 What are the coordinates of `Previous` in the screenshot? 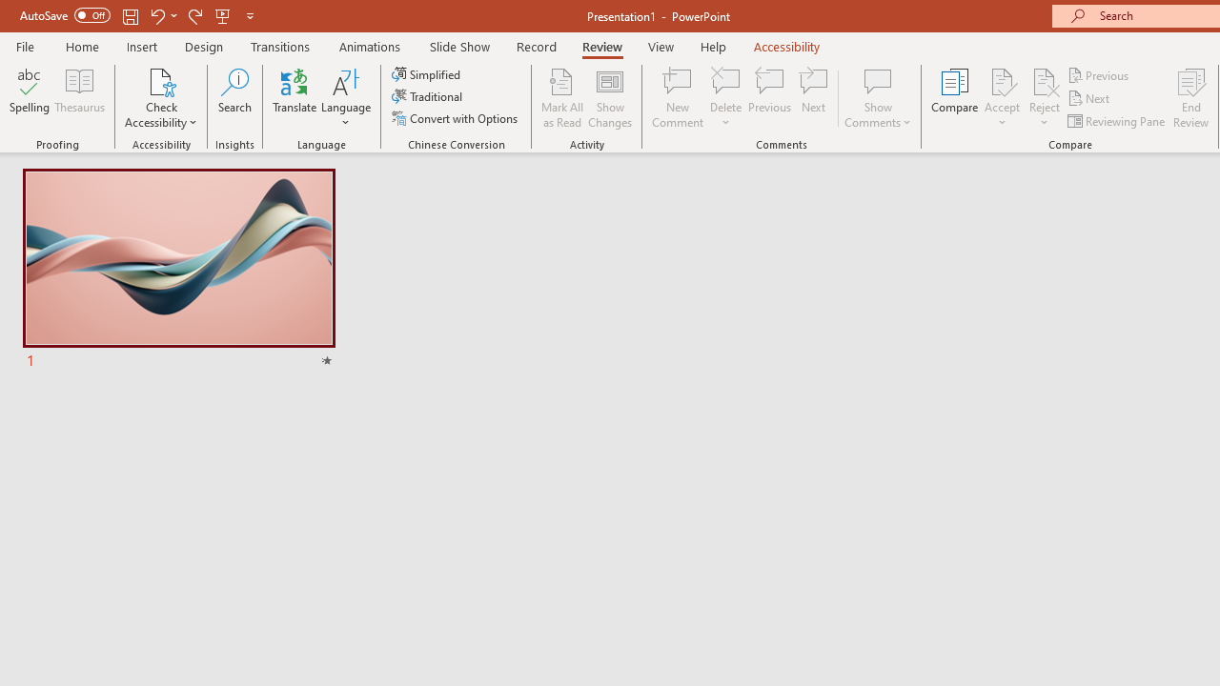 It's located at (1100, 74).